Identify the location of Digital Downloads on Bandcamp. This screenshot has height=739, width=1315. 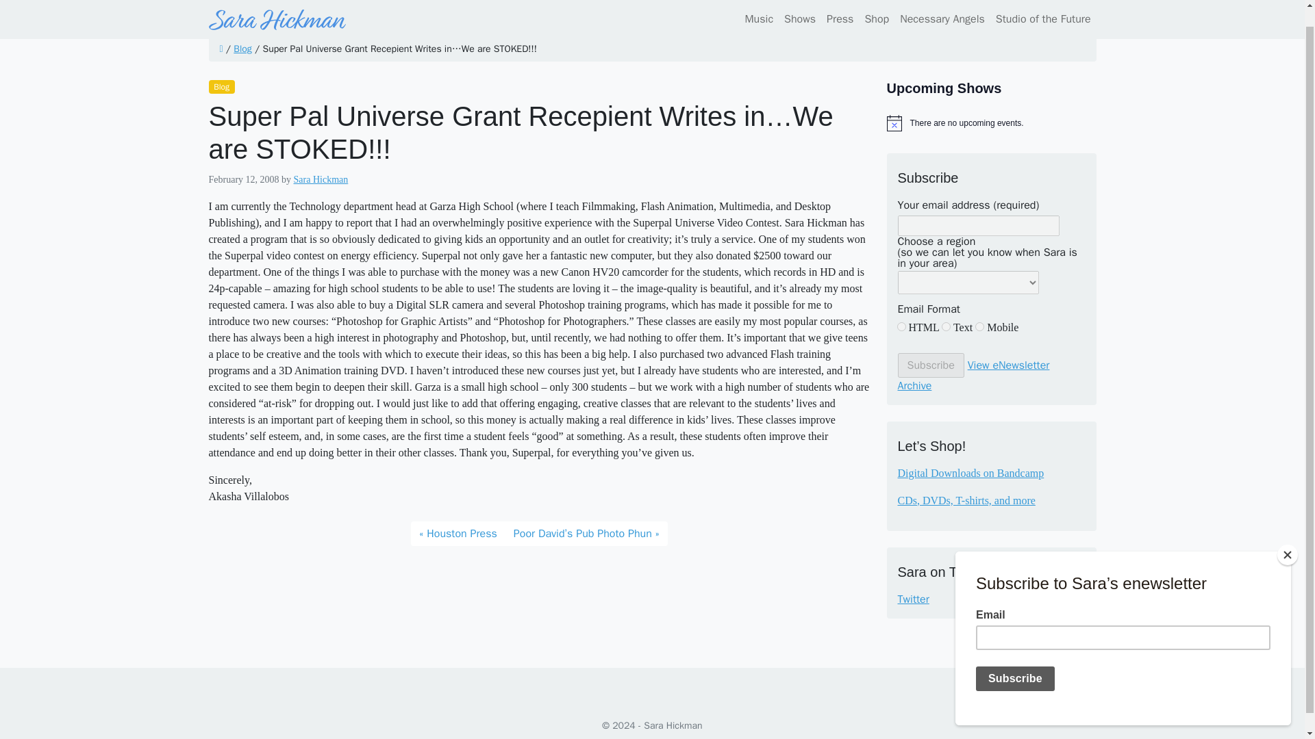
(970, 472).